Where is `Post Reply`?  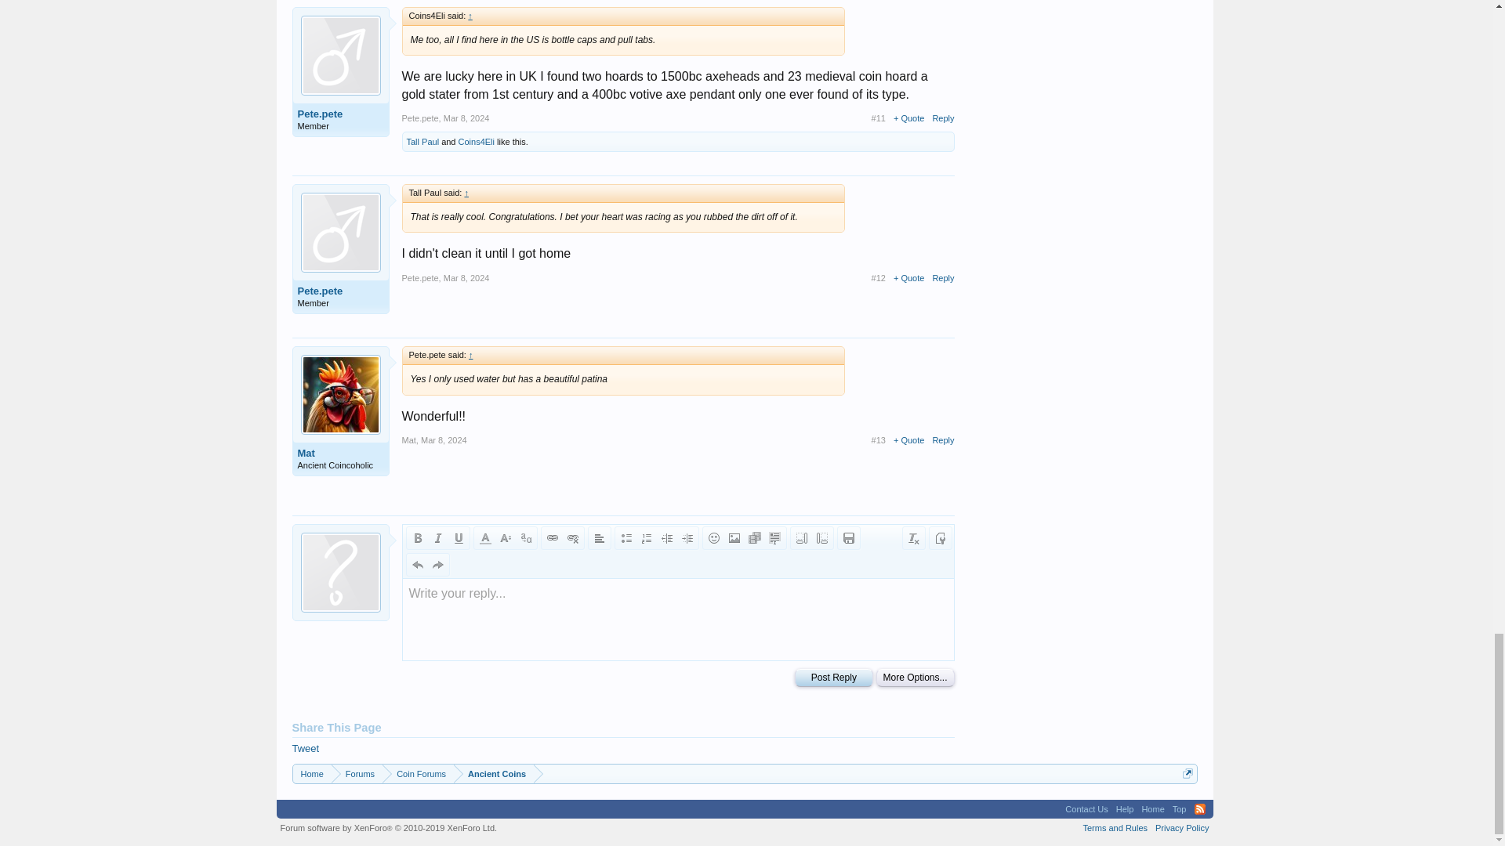 Post Reply is located at coordinates (833, 678).